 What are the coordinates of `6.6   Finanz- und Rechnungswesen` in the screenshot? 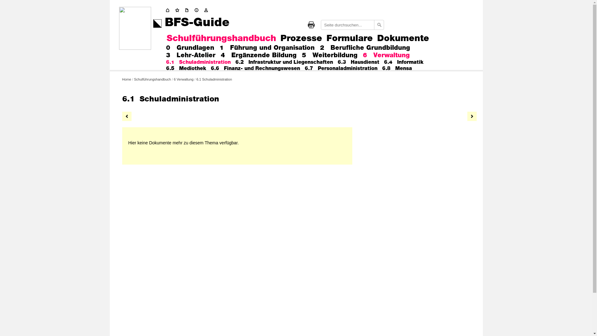 It's located at (255, 68).